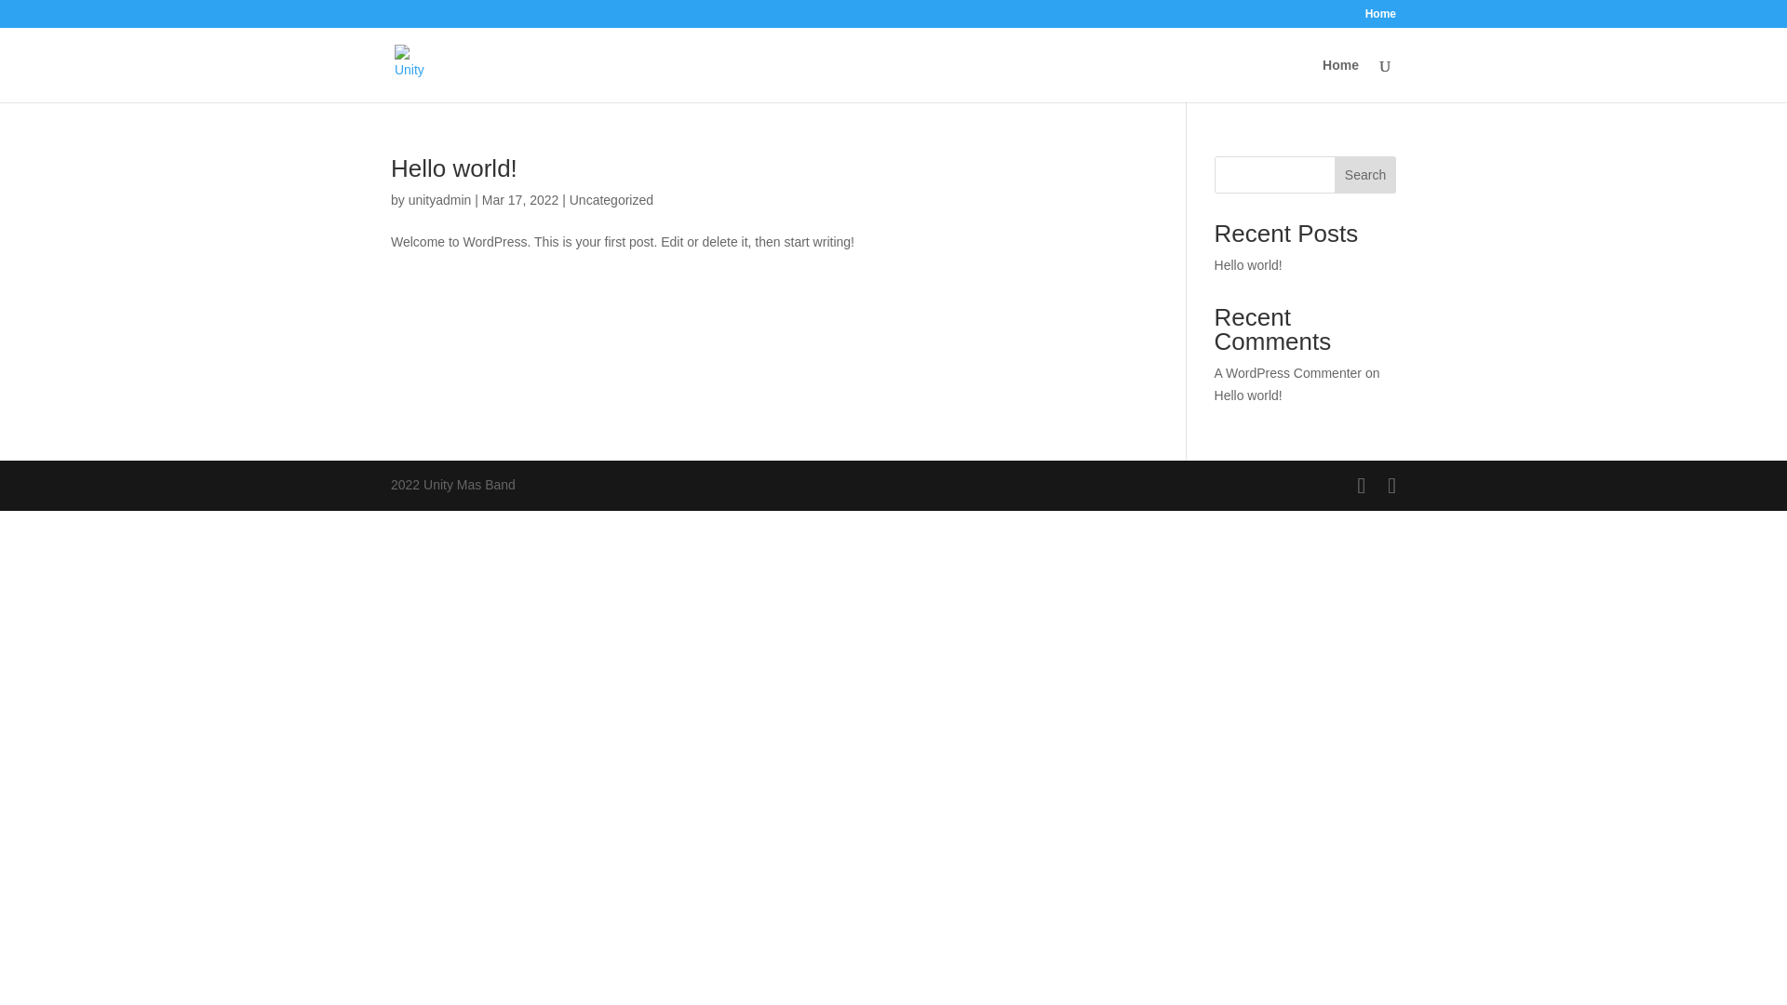 This screenshot has height=1005, width=1787. What do you see at coordinates (439, 200) in the screenshot?
I see `unityadmin` at bounding box center [439, 200].